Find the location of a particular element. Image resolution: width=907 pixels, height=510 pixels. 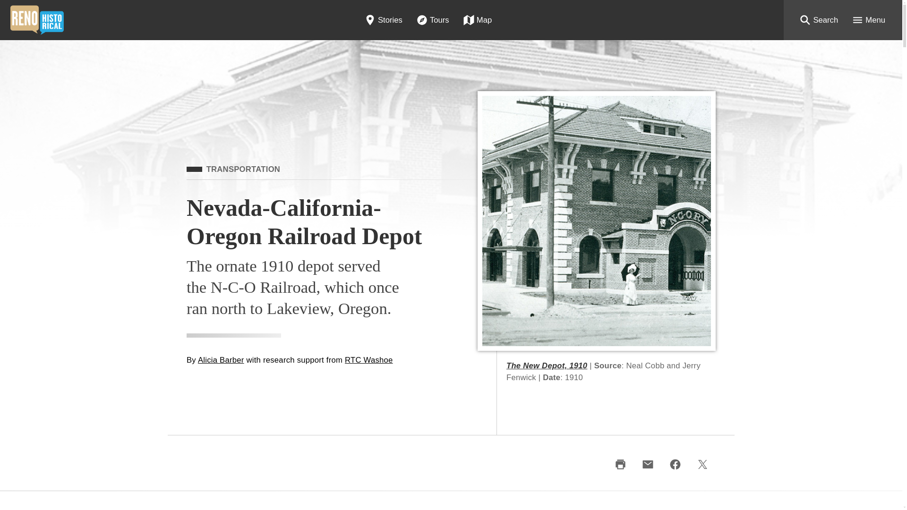

TRANSPORTATION is located at coordinates (233, 169).